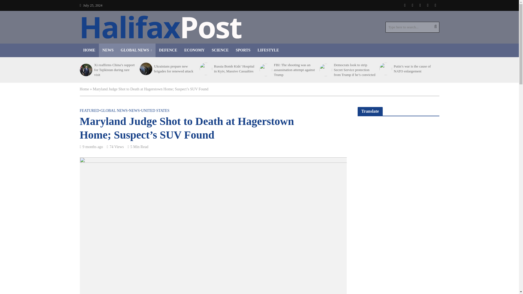 The height and width of the screenshot is (294, 523). Describe the element at coordinates (108, 50) in the screenshot. I see `NEWS` at that location.